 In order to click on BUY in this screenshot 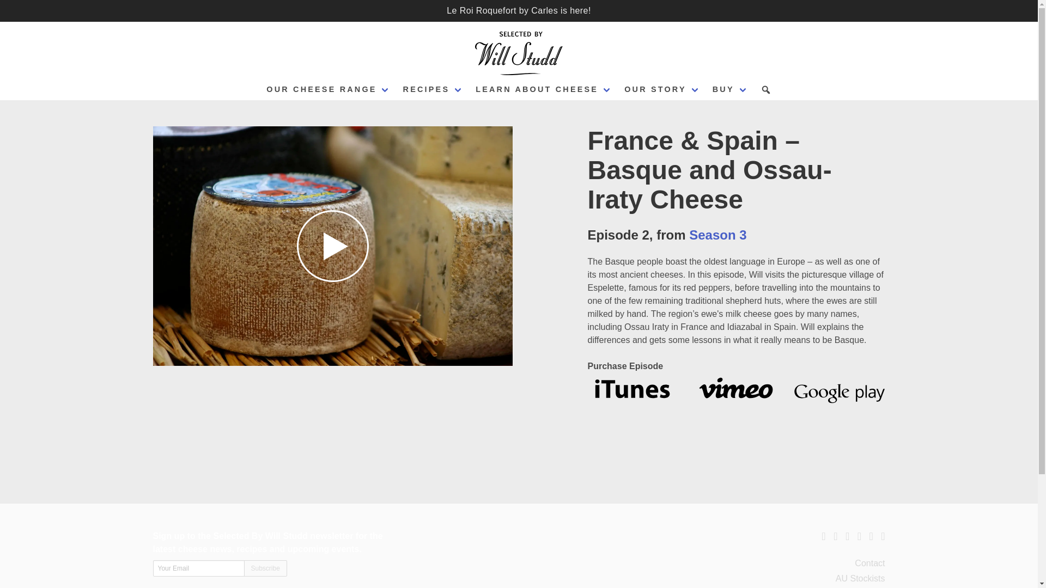, I will do `click(730, 89)`.